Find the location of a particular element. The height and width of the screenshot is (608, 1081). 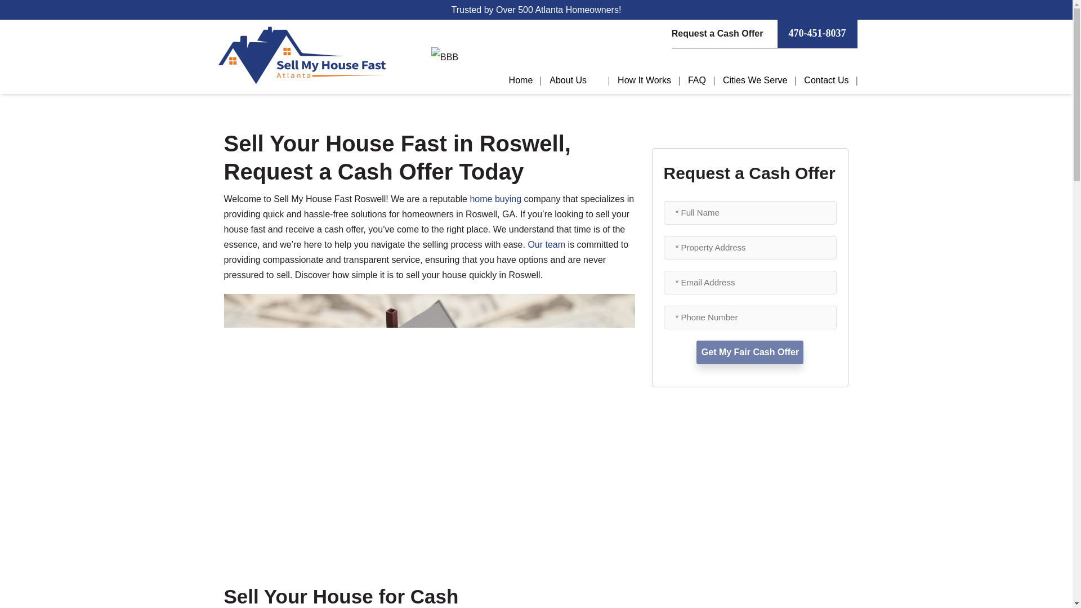

FAQ is located at coordinates (697, 80).